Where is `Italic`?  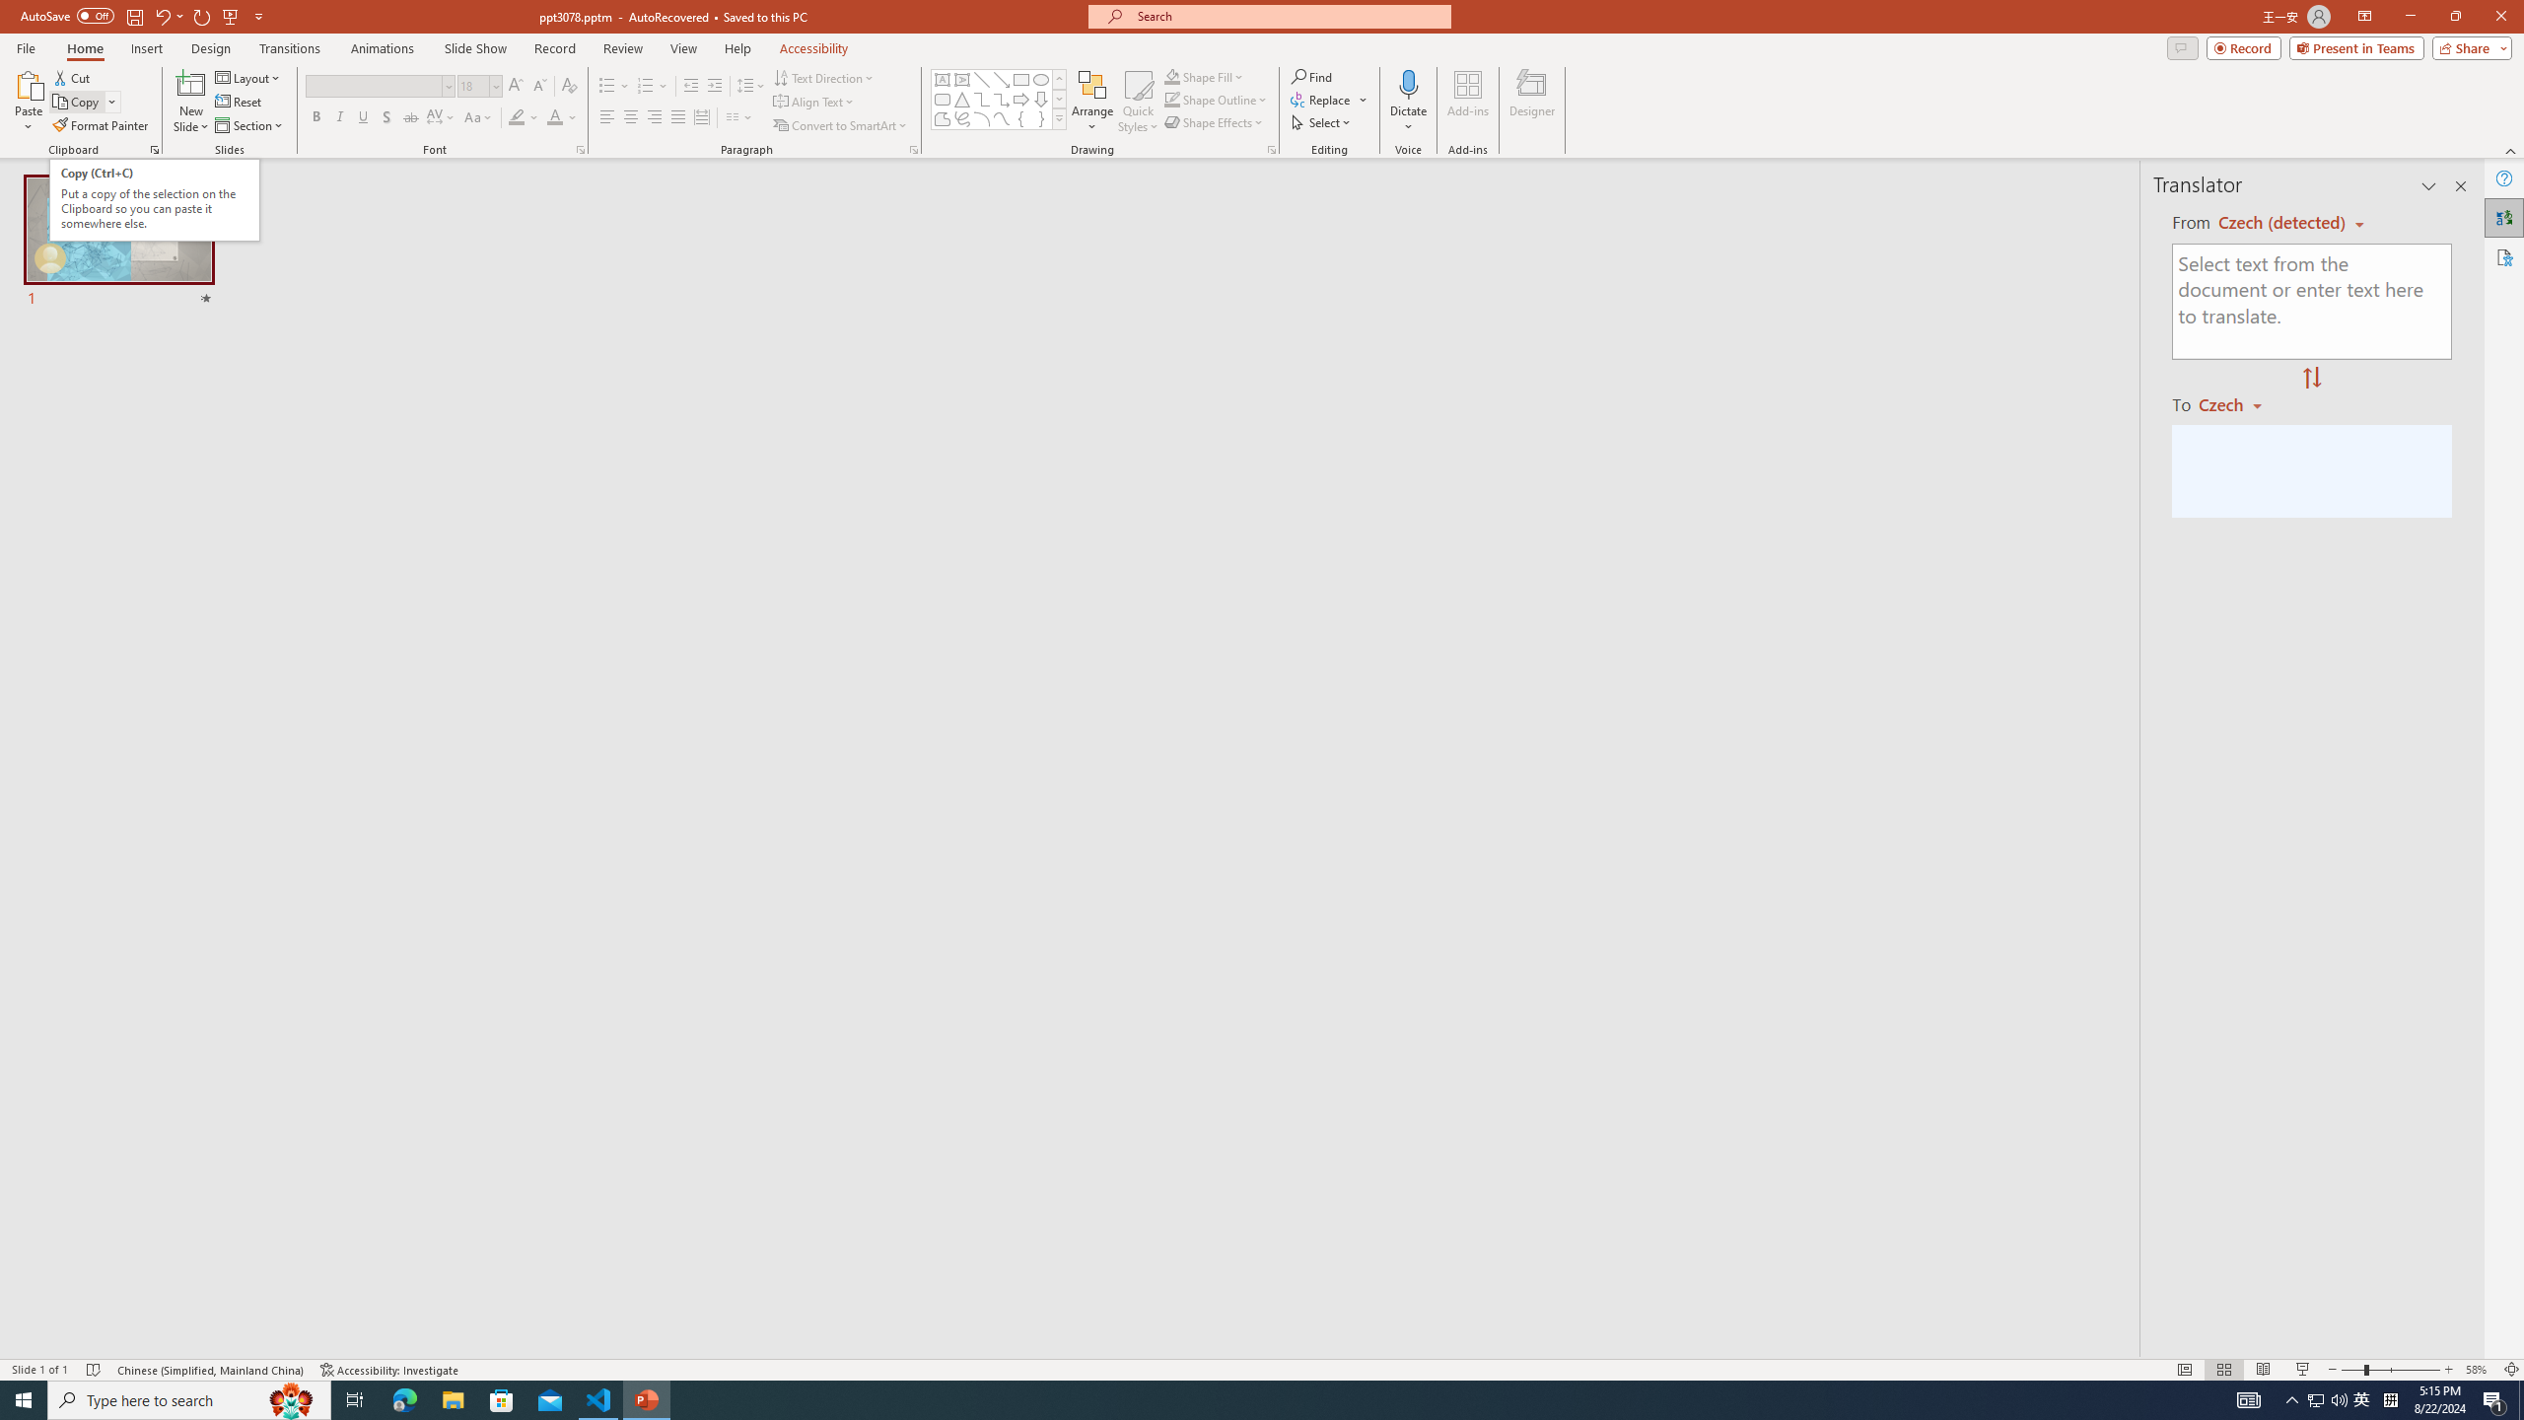
Italic is located at coordinates (339, 118).